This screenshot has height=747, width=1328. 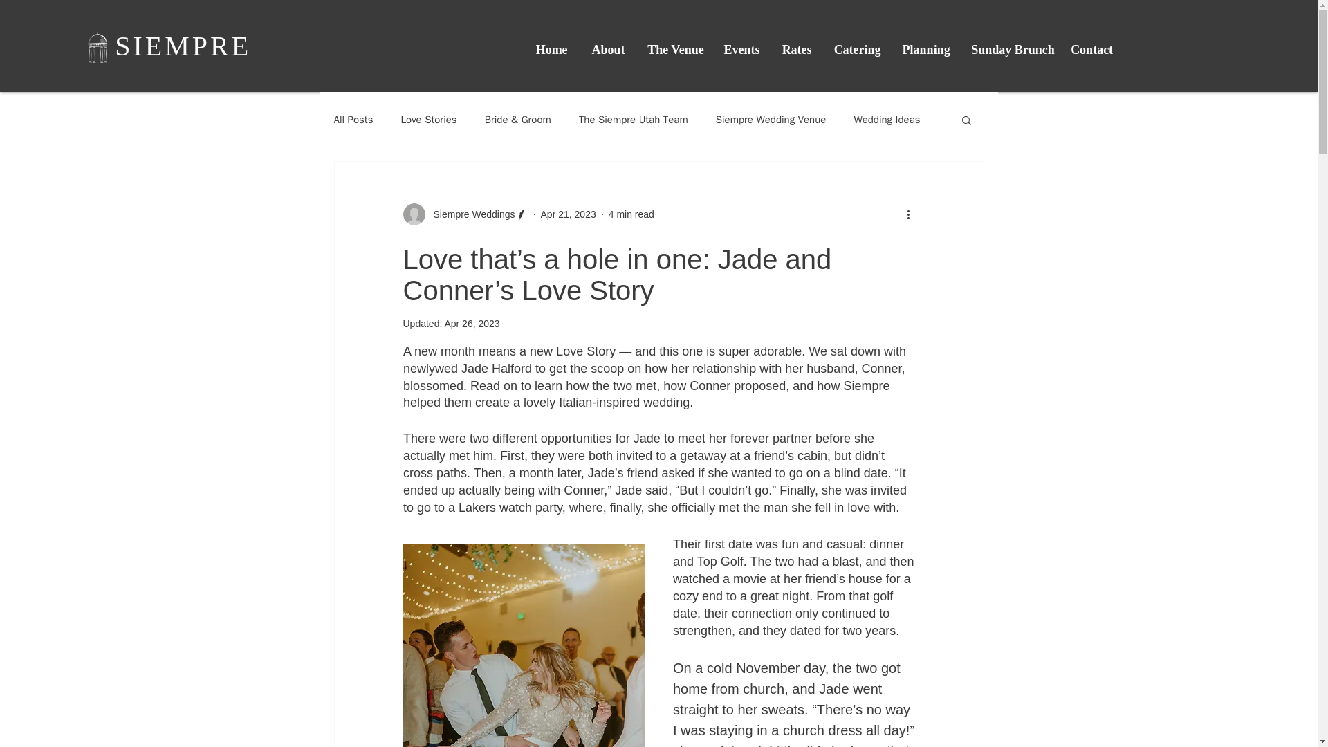 What do you see at coordinates (551, 50) in the screenshot?
I see `Home` at bounding box center [551, 50].